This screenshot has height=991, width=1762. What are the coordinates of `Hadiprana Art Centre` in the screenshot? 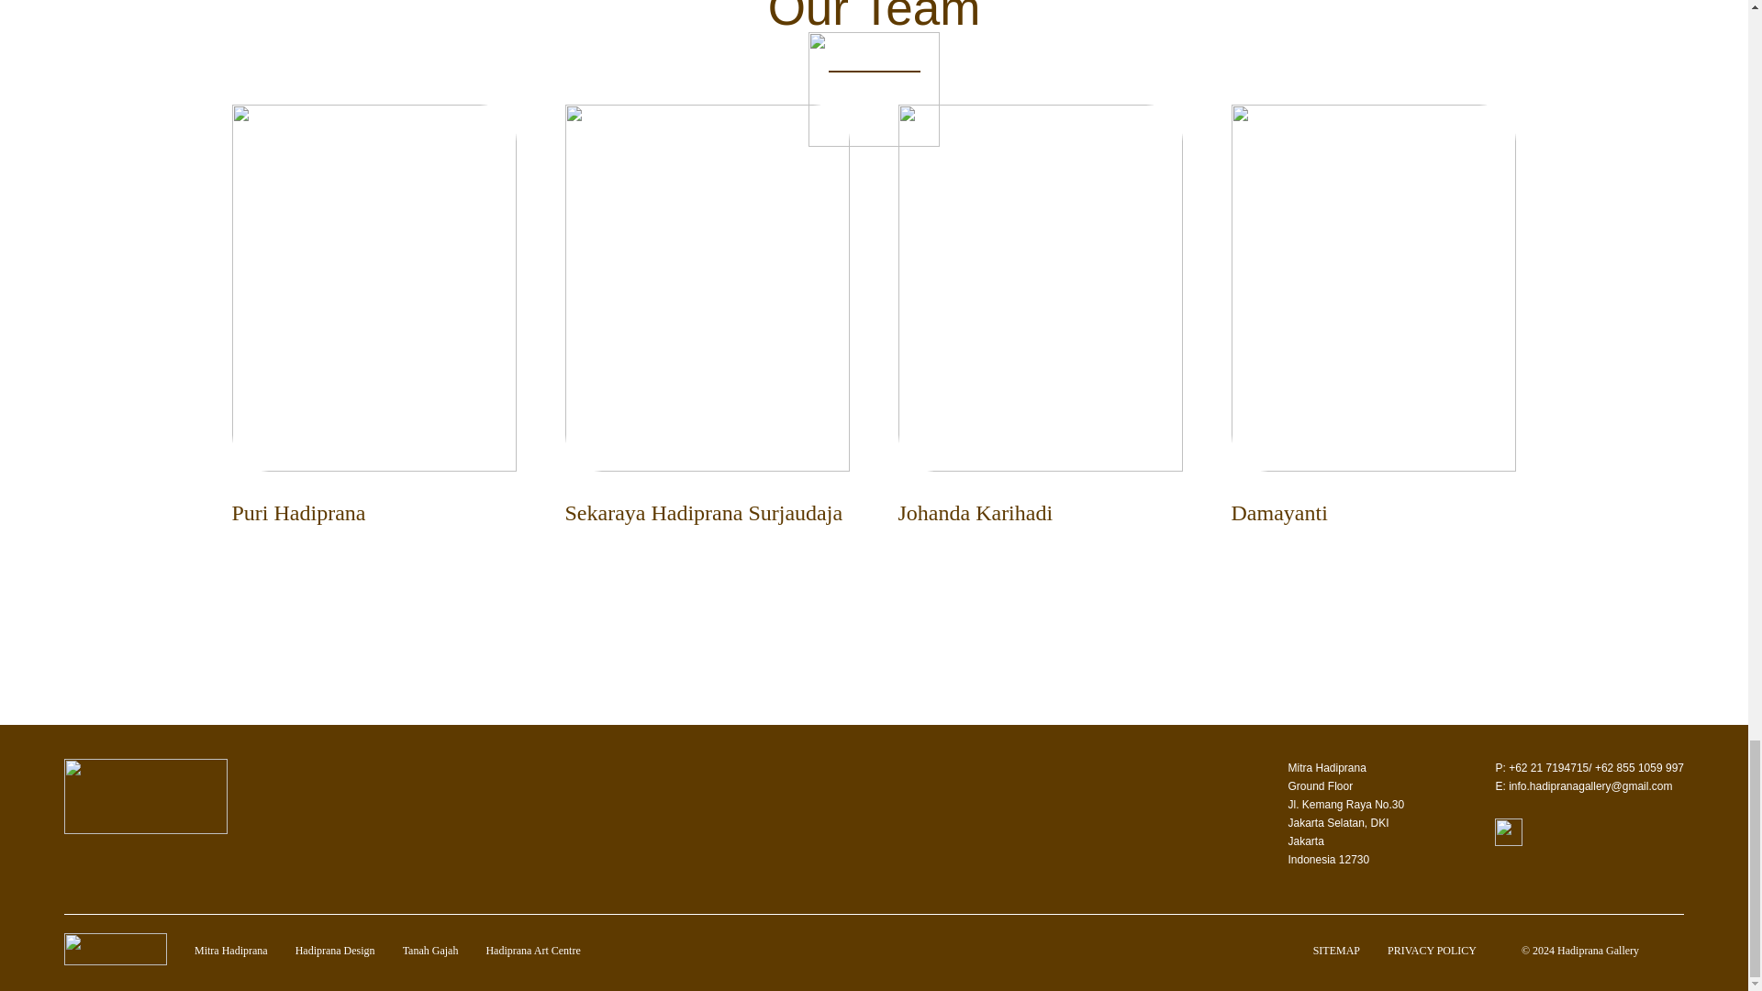 It's located at (532, 951).